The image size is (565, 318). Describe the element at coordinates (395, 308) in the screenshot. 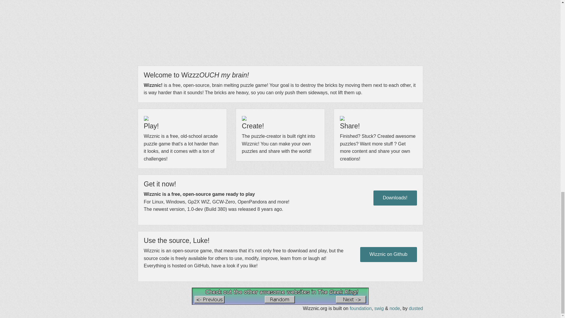

I see `node` at that location.